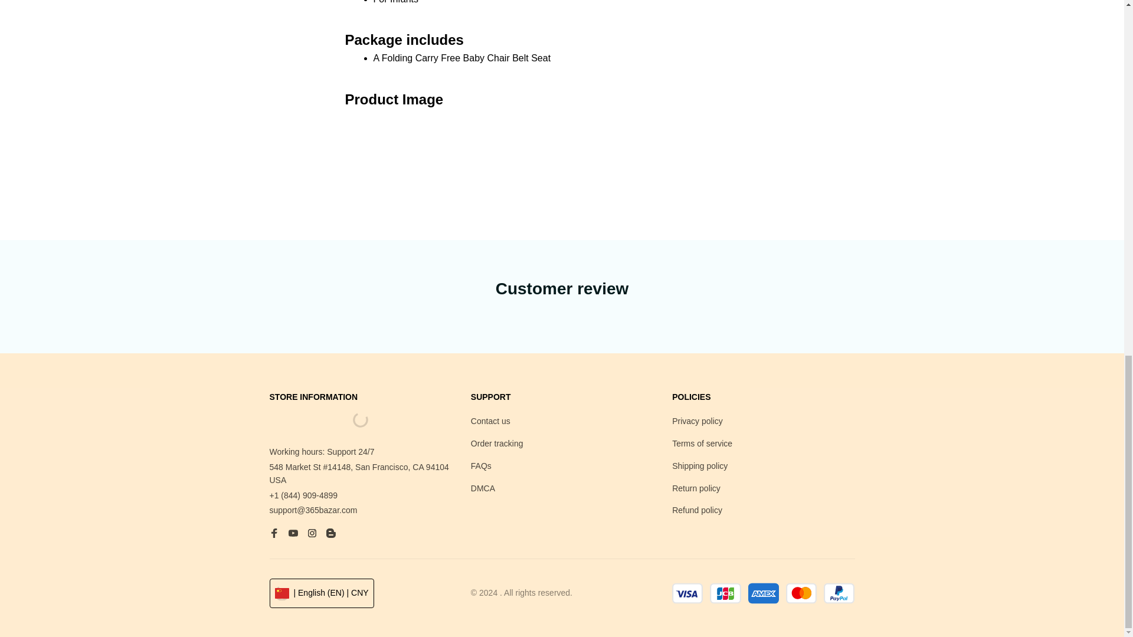 This screenshot has height=637, width=1133. Describe the element at coordinates (696, 488) in the screenshot. I see `Return policy` at that location.